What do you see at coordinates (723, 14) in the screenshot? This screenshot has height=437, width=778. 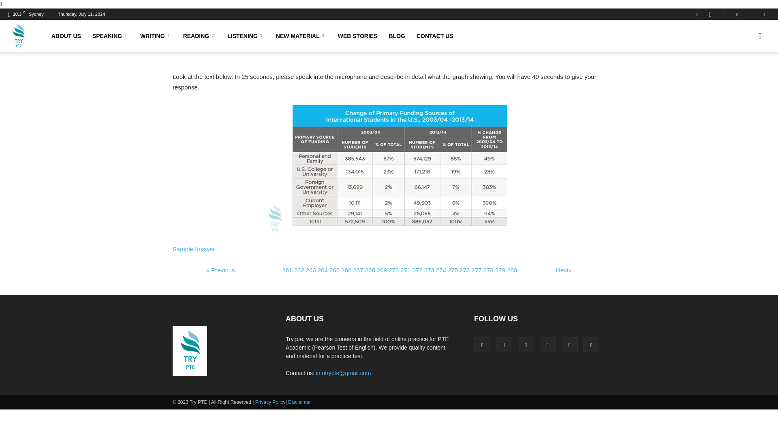 I see `Linkedin` at bounding box center [723, 14].